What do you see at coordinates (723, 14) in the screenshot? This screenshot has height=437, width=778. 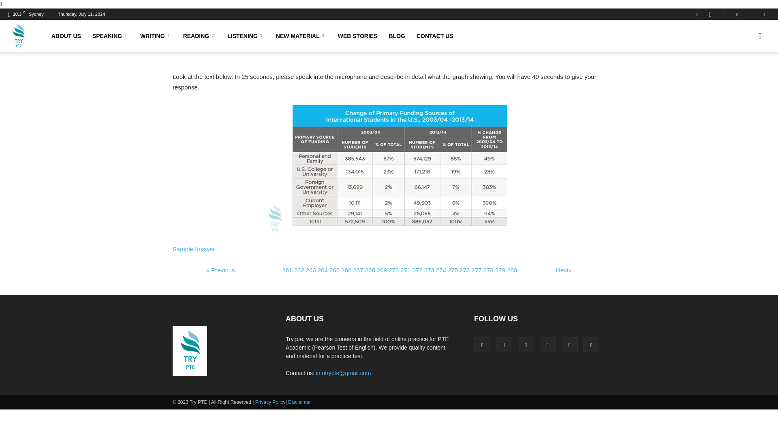 I see `Linkedin` at bounding box center [723, 14].